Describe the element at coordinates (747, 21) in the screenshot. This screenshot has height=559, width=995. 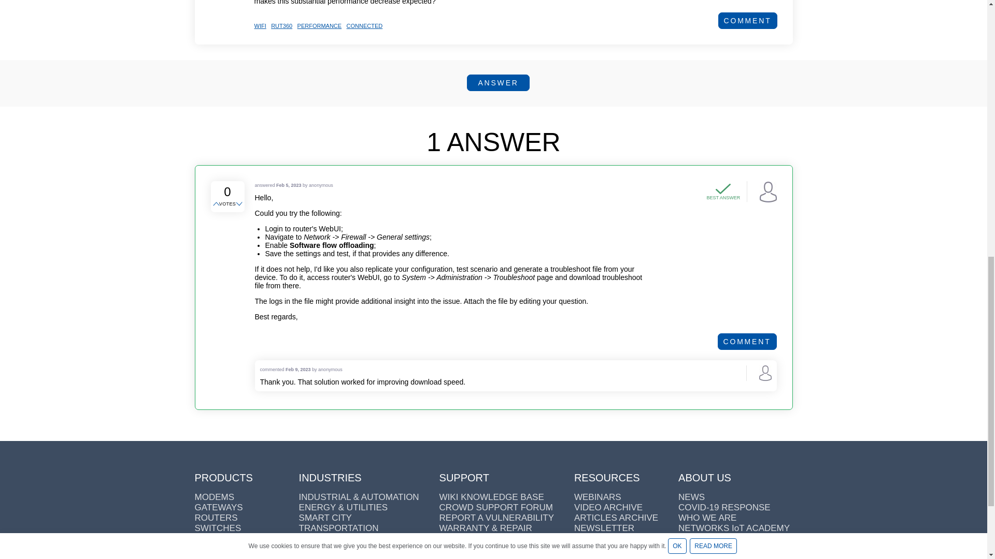
I see `comment` at that location.